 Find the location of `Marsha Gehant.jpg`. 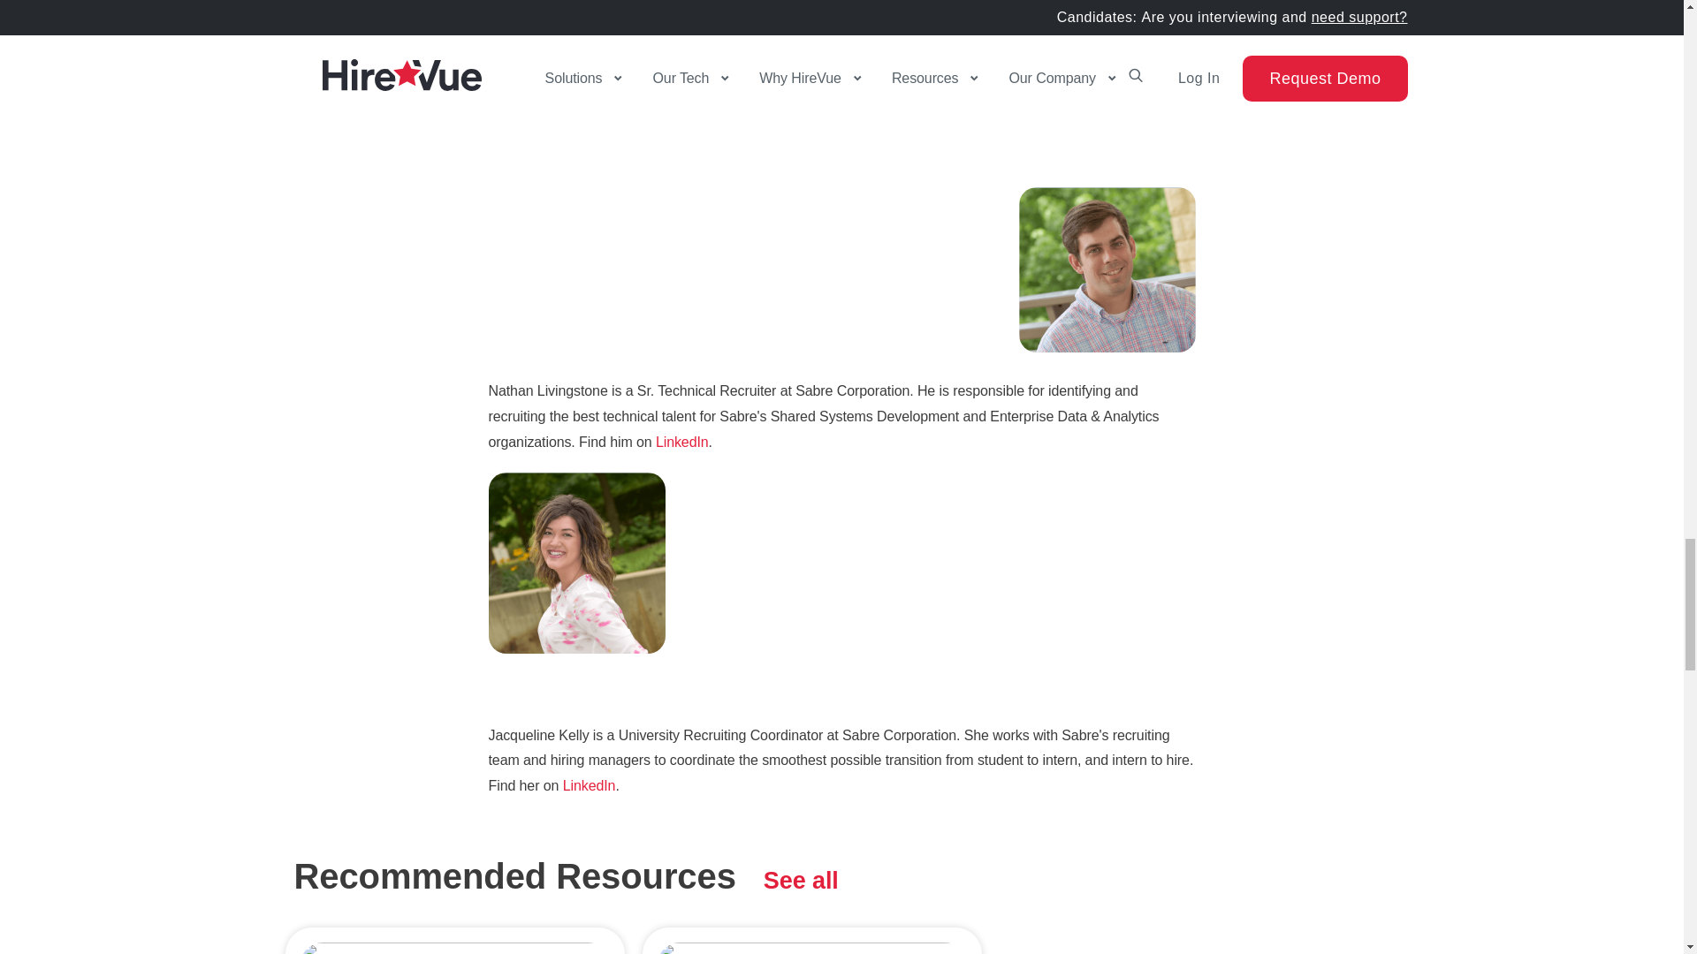

Marsha Gehant.jpg is located at coordinates (576, 37).